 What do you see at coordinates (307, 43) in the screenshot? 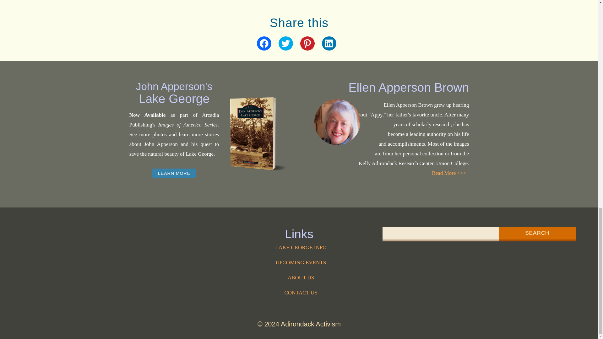
I see `Click to share on Pinterest` at bounding box center [307, 43].